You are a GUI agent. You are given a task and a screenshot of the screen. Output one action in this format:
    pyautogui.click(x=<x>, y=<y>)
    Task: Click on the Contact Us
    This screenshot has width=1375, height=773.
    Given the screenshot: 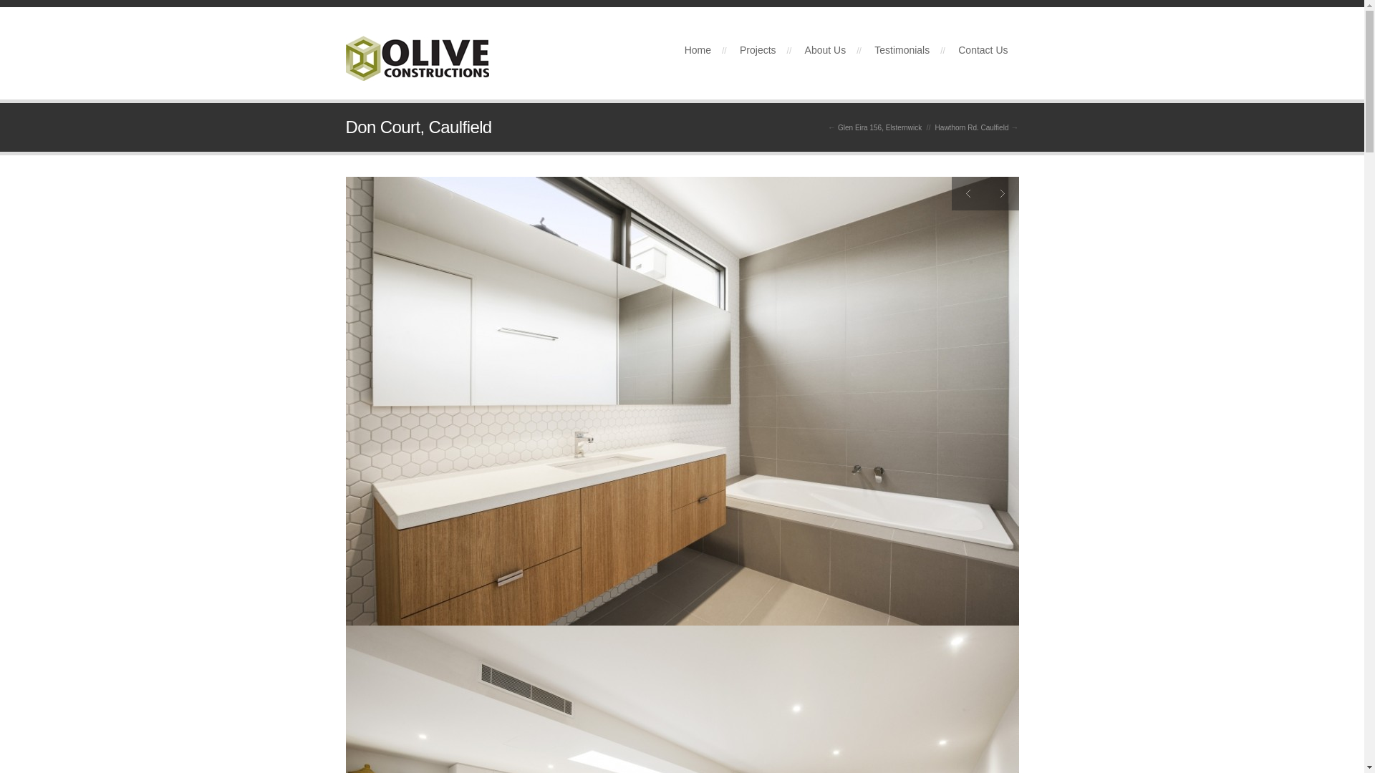 What is the action you would take?
    pyautogui.click(x=983, y=50)
    